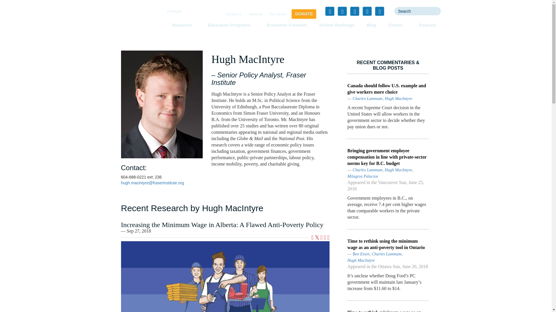 This screenshot has height=312, width=556. I want to click on Display a printer-friendly version of this page., so click(328, 238).